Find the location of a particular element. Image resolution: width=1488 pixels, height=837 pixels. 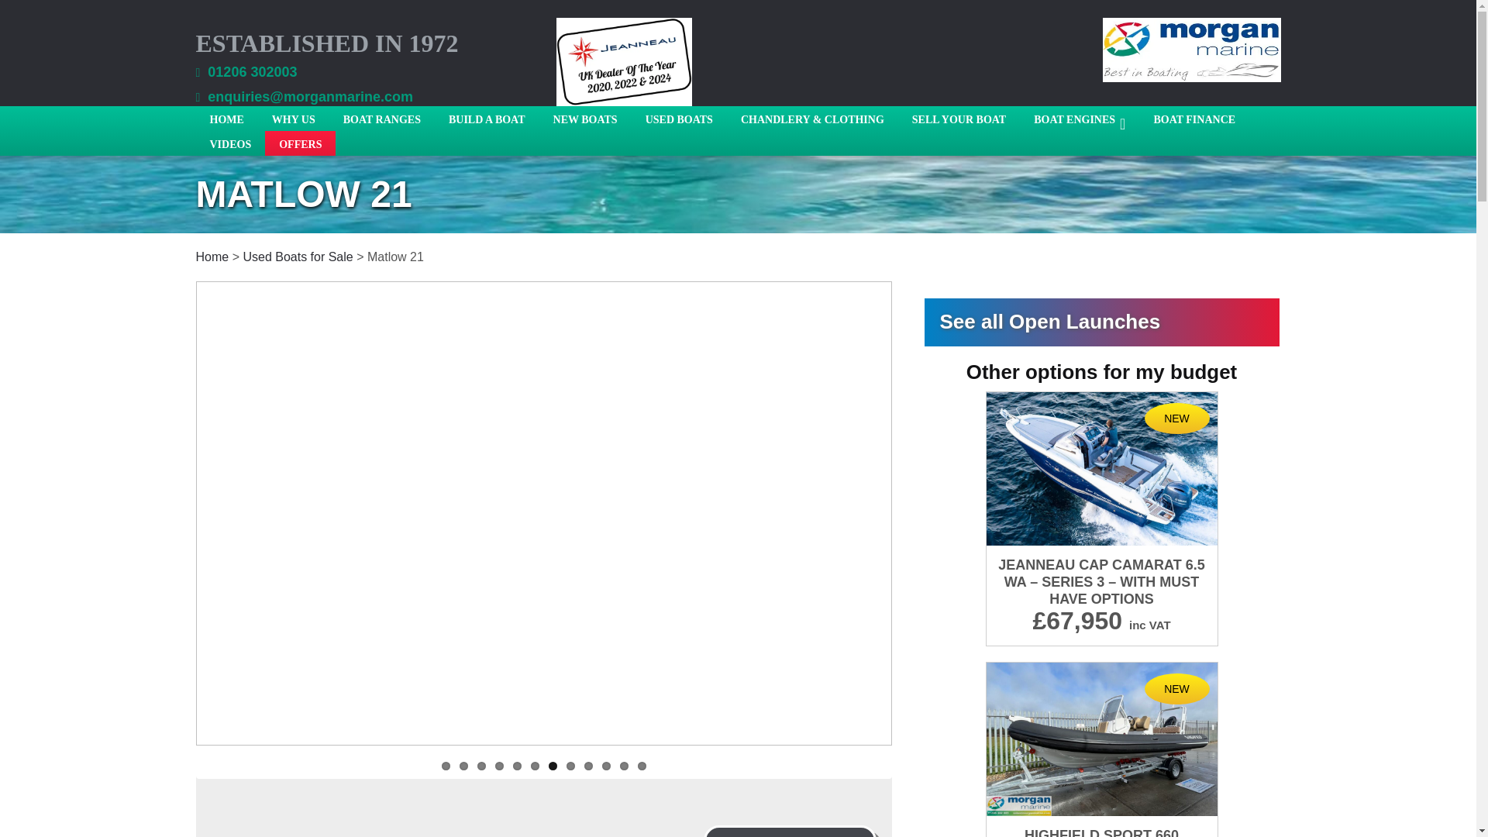

SELL YOUR BOAT is located at coordinates (959, 118).